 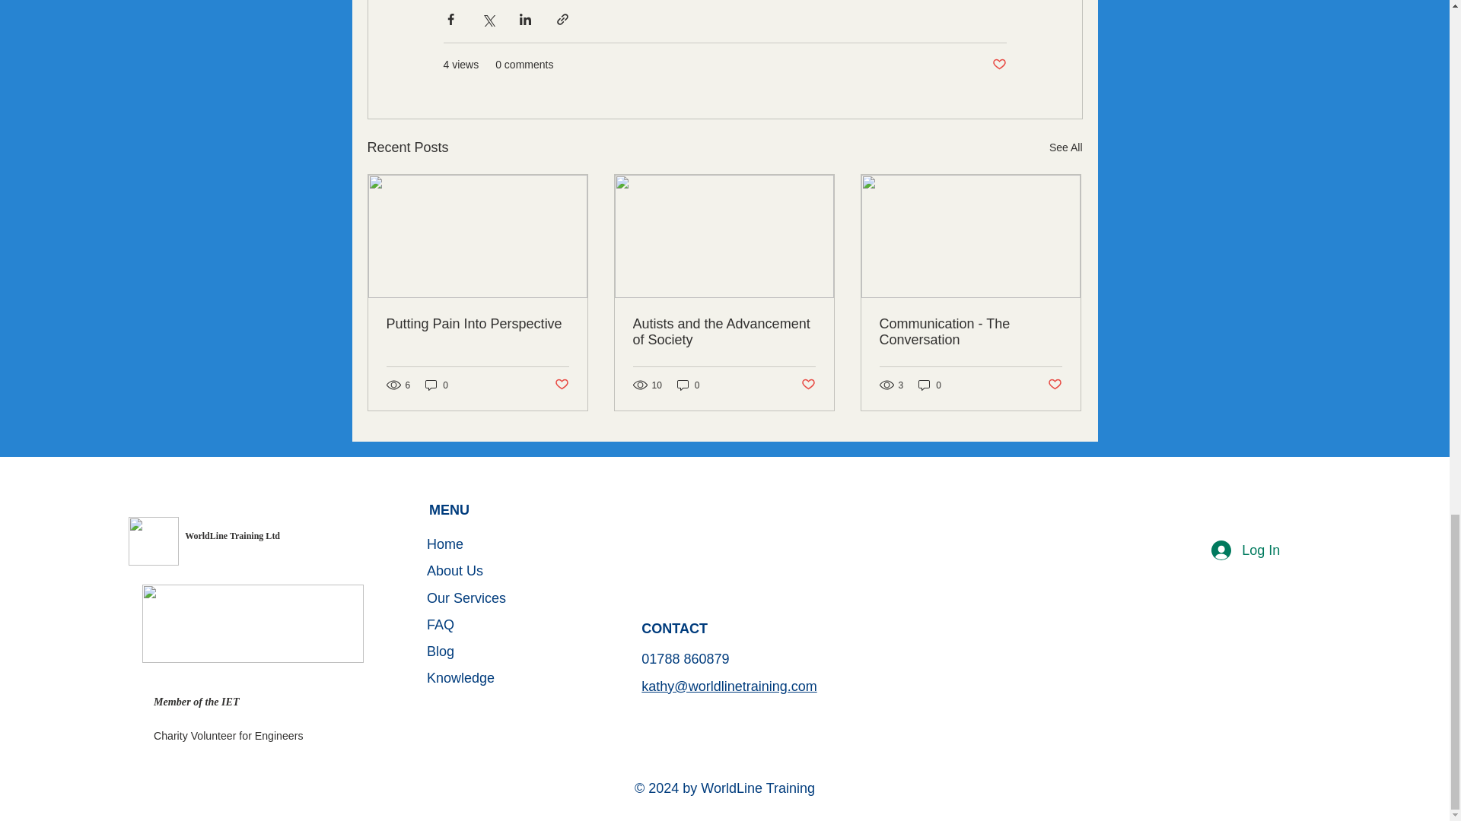 What do you see at coordinates (509, 651) in the screenshot?
I see `Blog` at bounding box center [509, 651].